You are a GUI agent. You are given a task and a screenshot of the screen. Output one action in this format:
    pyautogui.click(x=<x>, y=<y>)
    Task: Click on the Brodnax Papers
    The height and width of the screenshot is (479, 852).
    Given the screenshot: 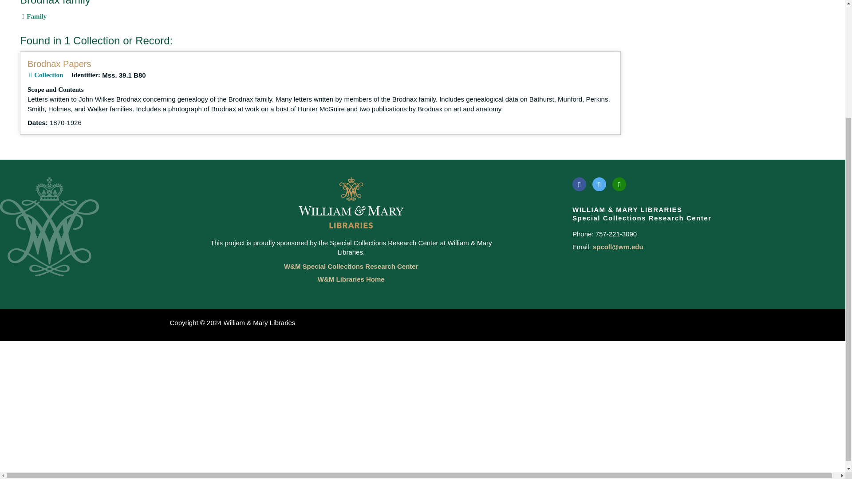 What is the action you would take?
    pyautogui.click(x=59, y=64)
    